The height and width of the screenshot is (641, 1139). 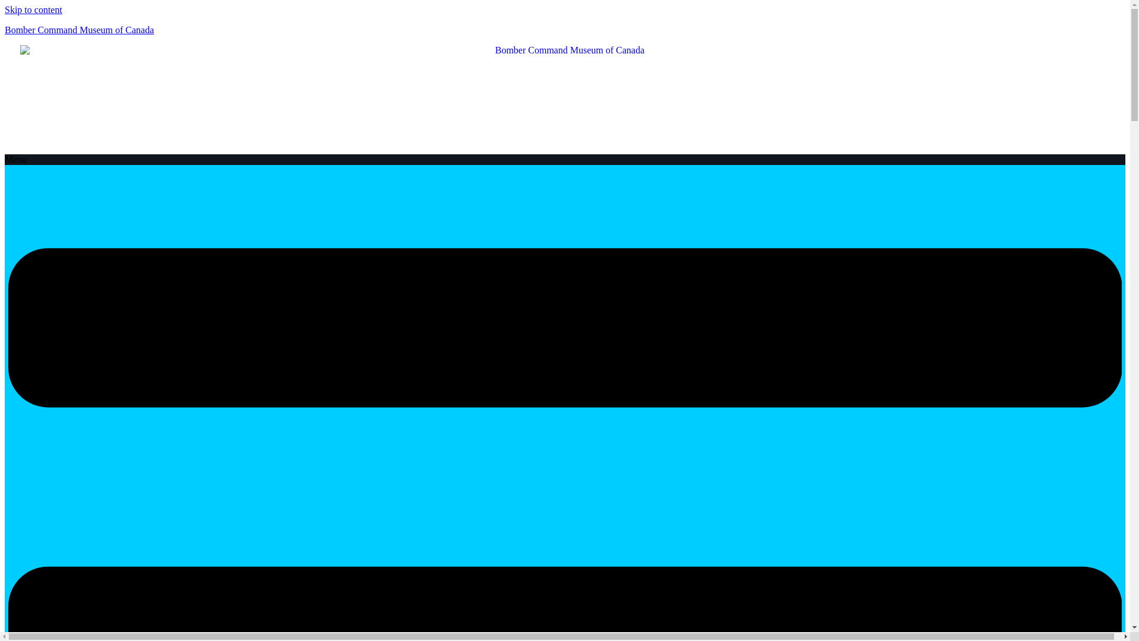 What do you see at coordinates (33, 9) in the screenshot?
I see `Skip to content` at bounding box center [33, 9].